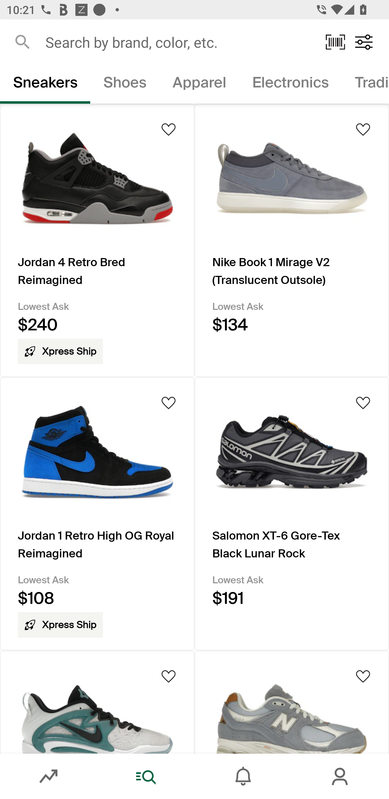 This screenshot has height=799, width=389. Describe the element at coordinates (340, 776) in the screenshot. I see `Account` at that location.